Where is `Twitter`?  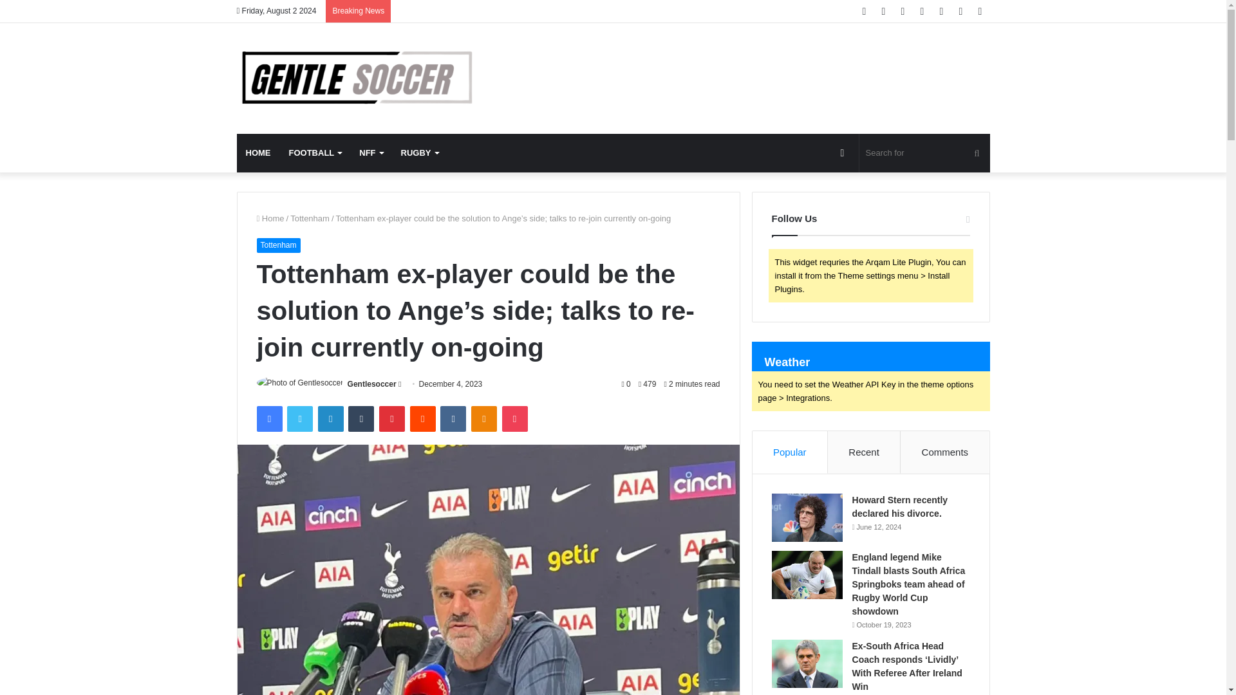 Twitter is located at coordinates (299, 418).